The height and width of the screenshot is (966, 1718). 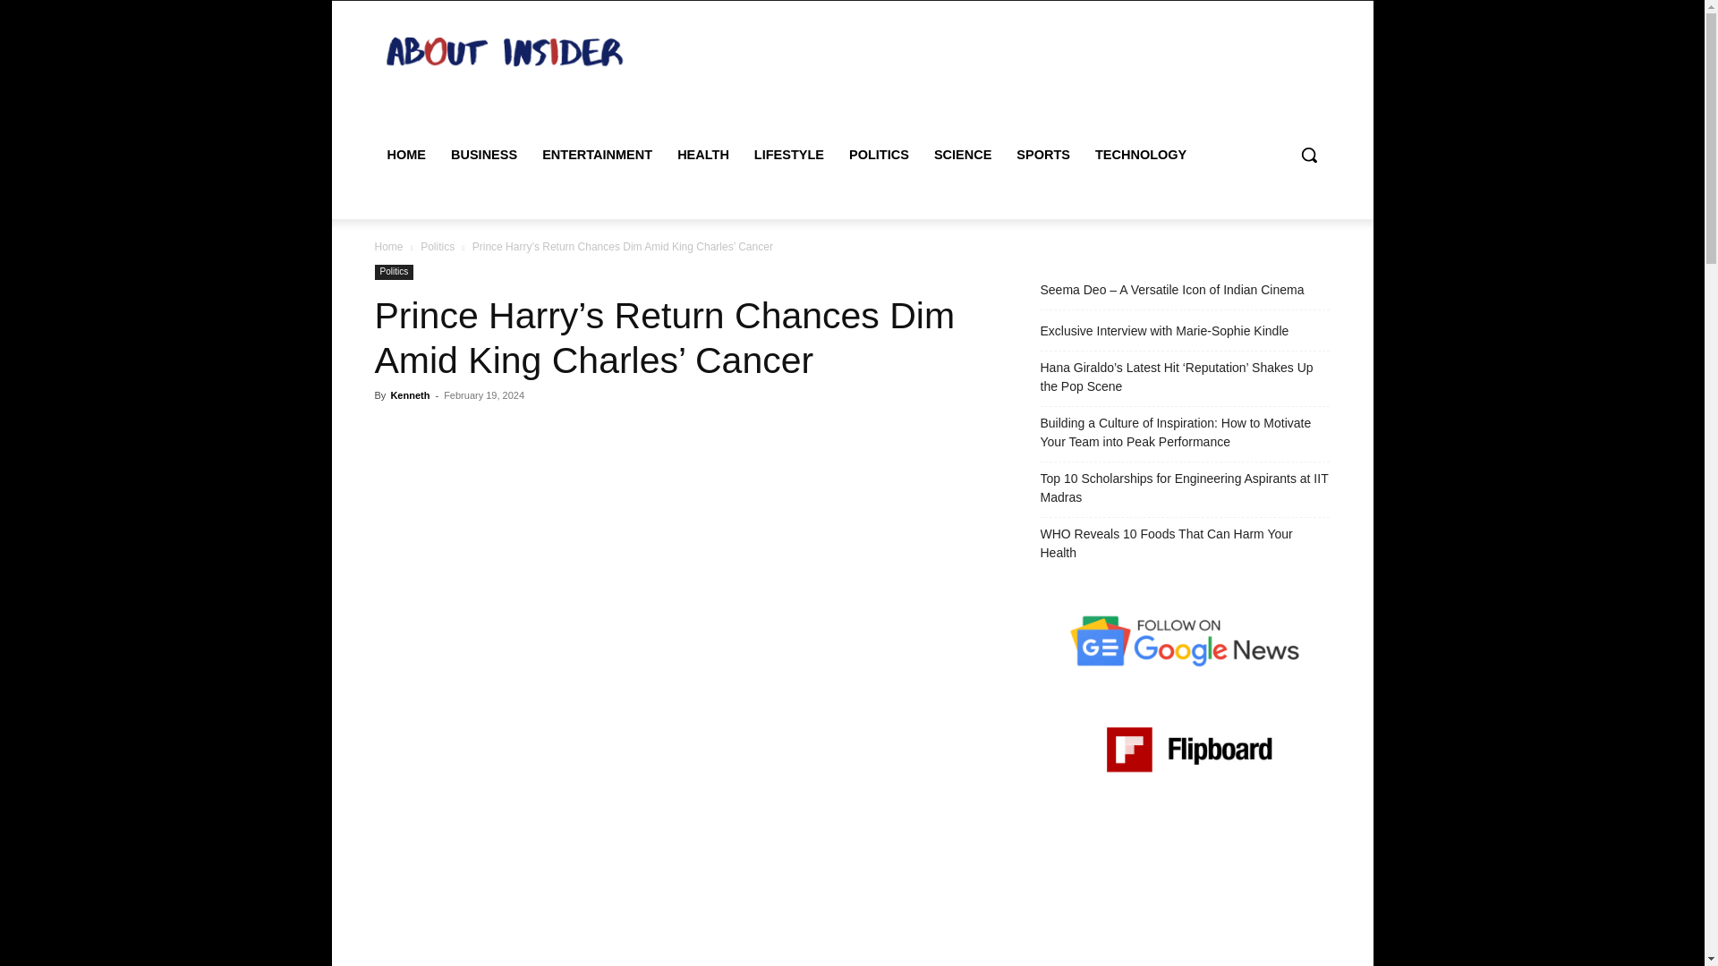 What do you see at coordinates (789, 154) in the screenshot?
I see `LIFESTYLE` at bounding box center [789, 154].